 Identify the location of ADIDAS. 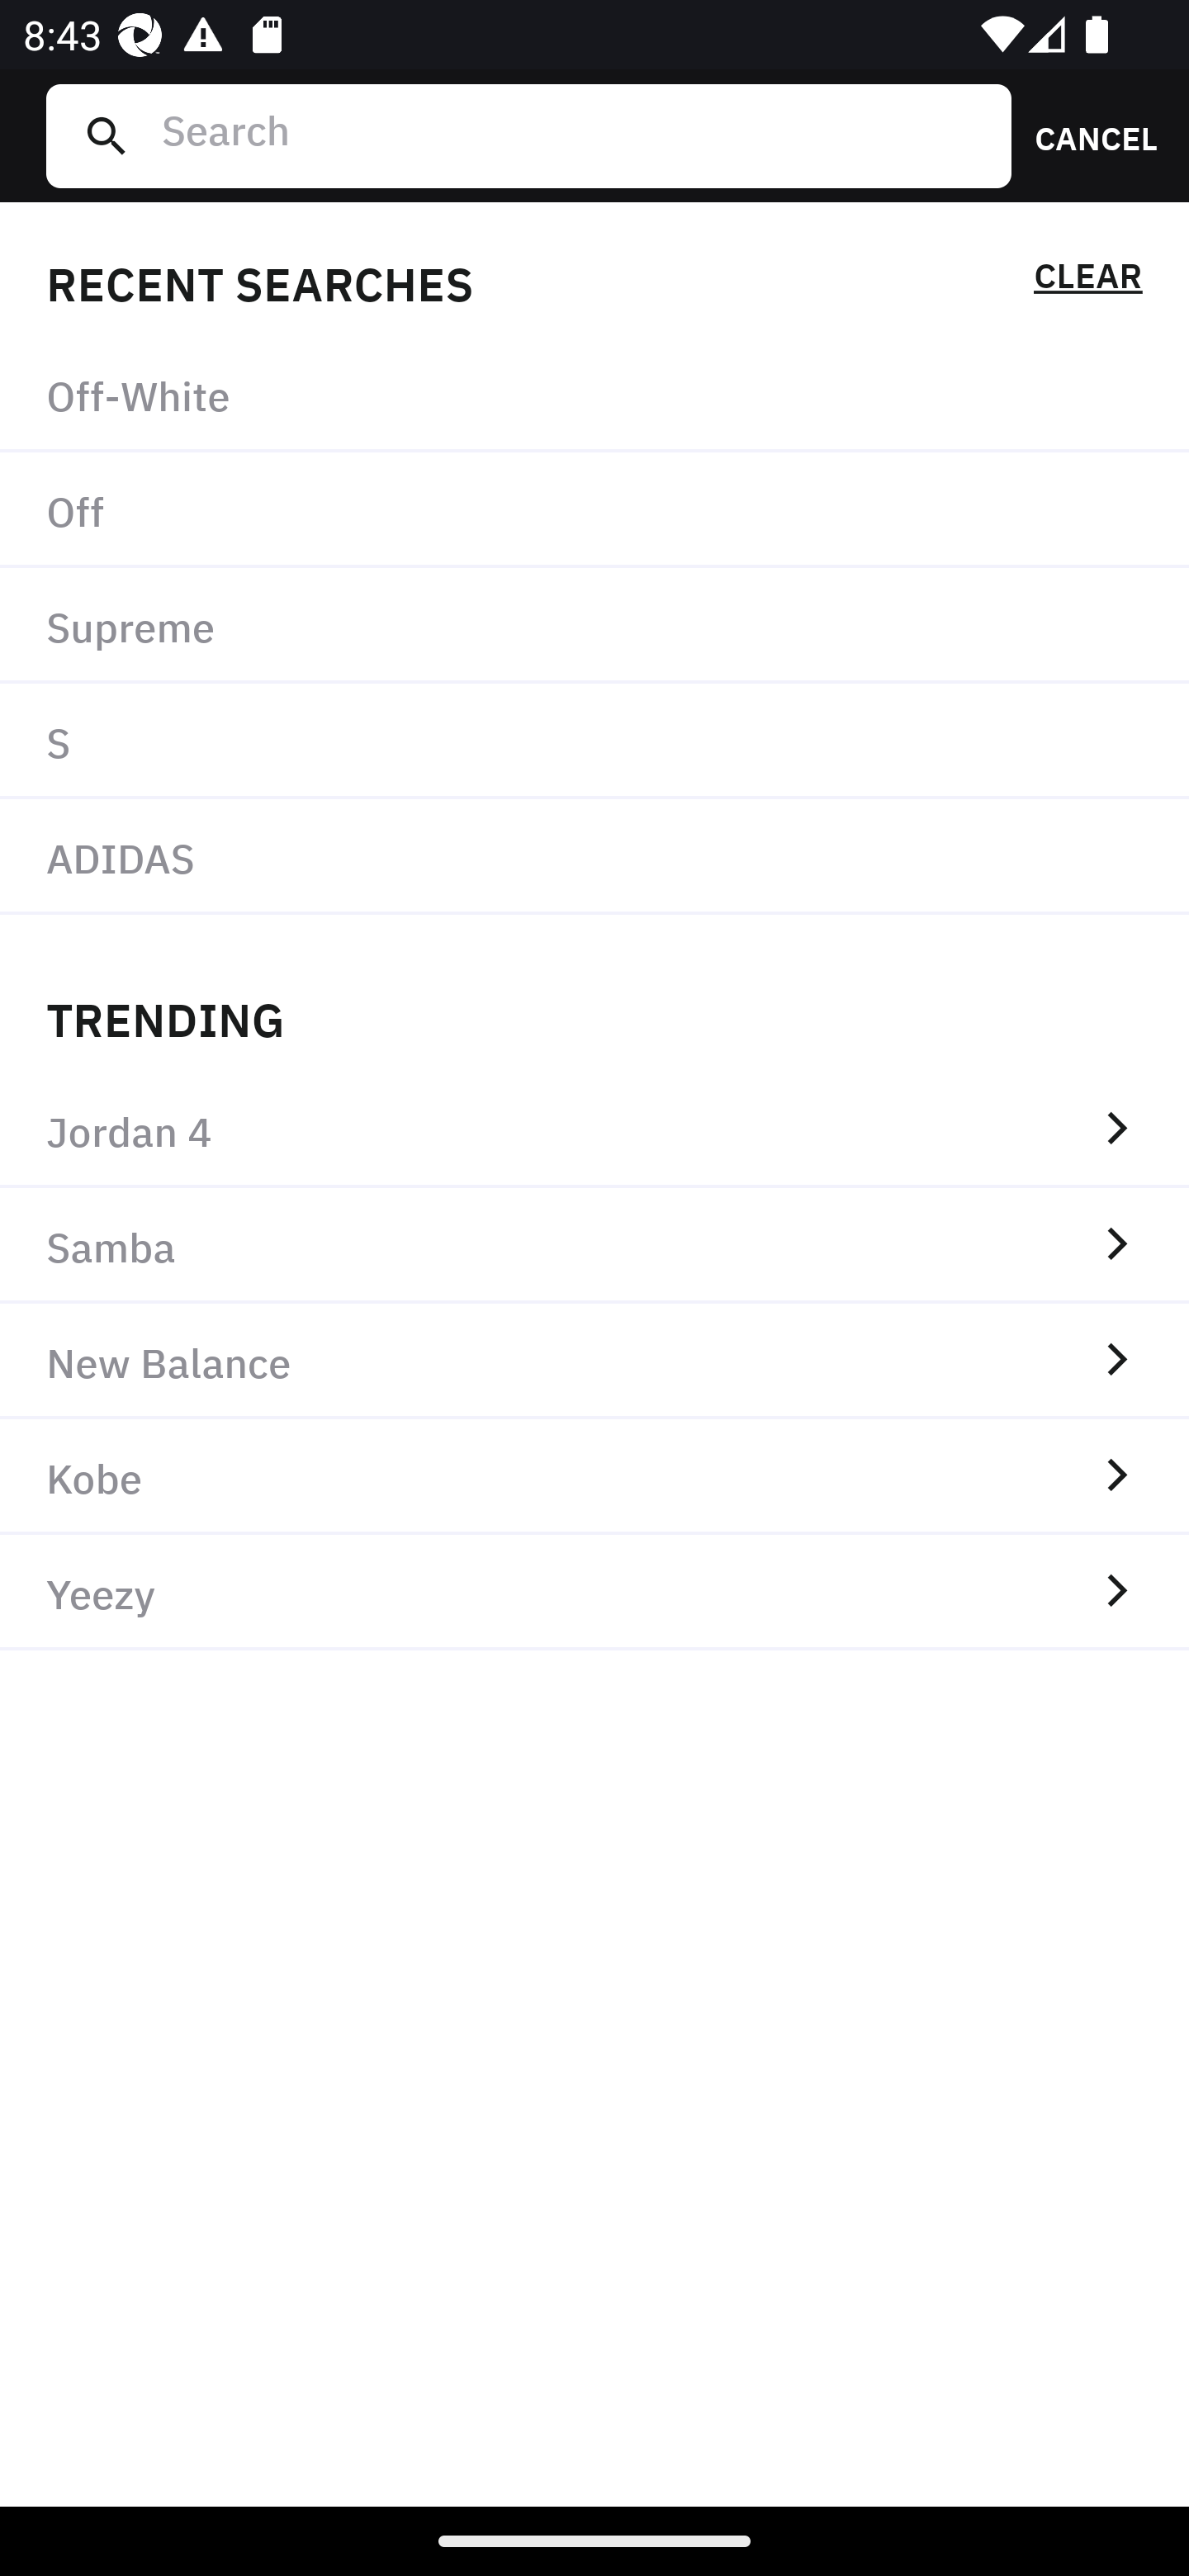
(594, 856).